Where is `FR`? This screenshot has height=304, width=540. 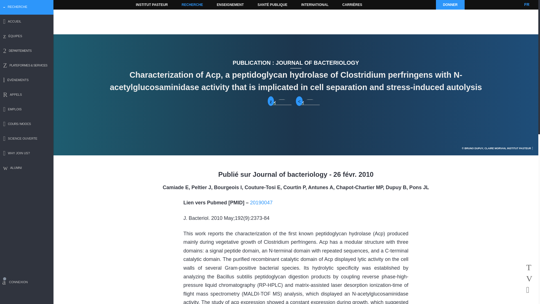 FR is located at coordinates (526, 5).